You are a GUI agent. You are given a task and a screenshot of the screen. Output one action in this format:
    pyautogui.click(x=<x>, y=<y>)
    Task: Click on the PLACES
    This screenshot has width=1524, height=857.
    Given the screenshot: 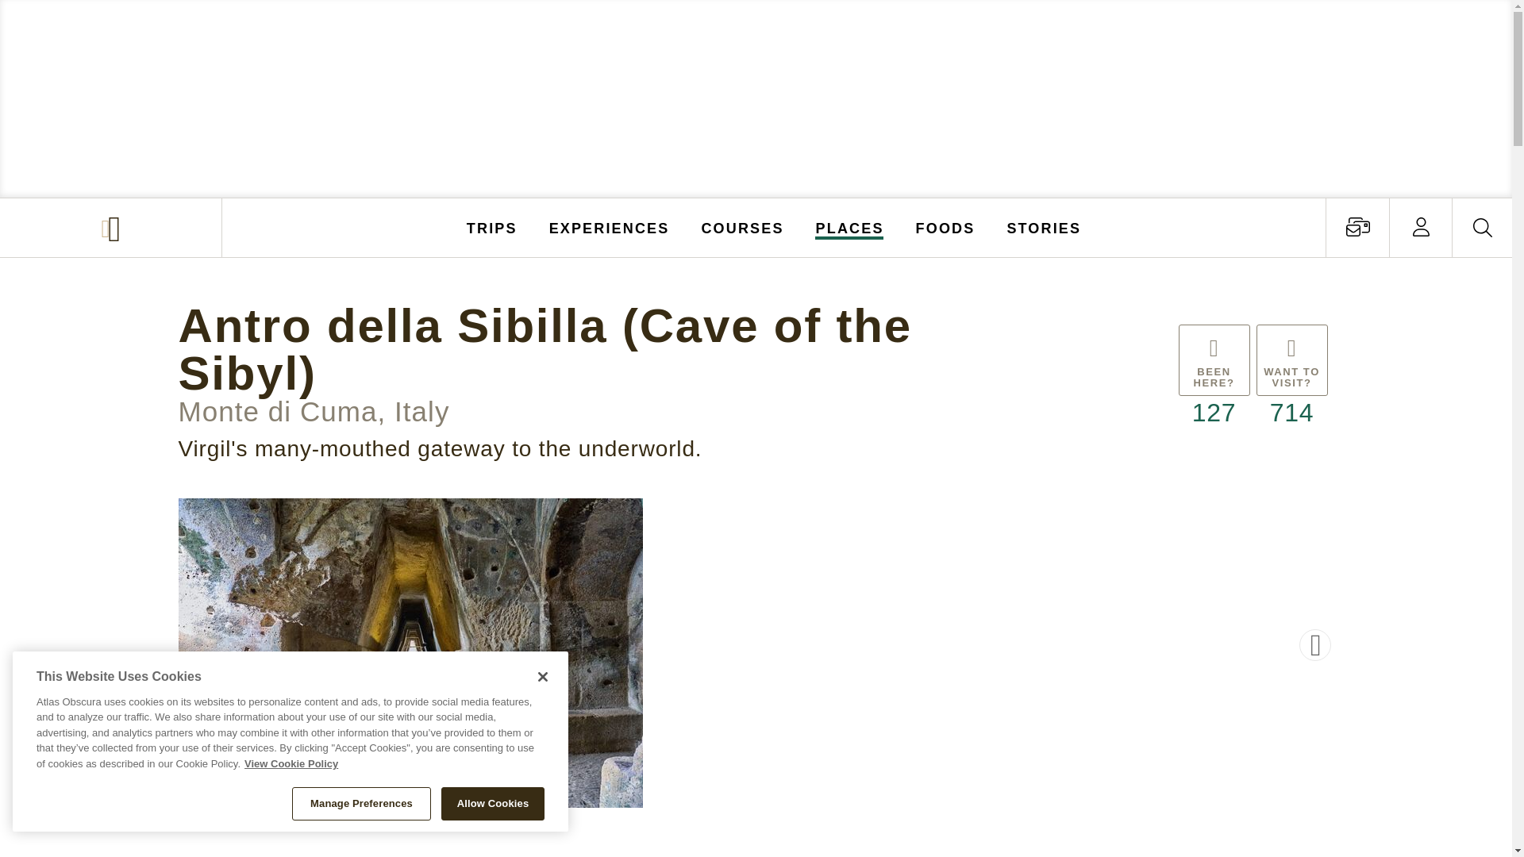 What is the action you would take?
    pyautogui.click(x=850, y=227)
    